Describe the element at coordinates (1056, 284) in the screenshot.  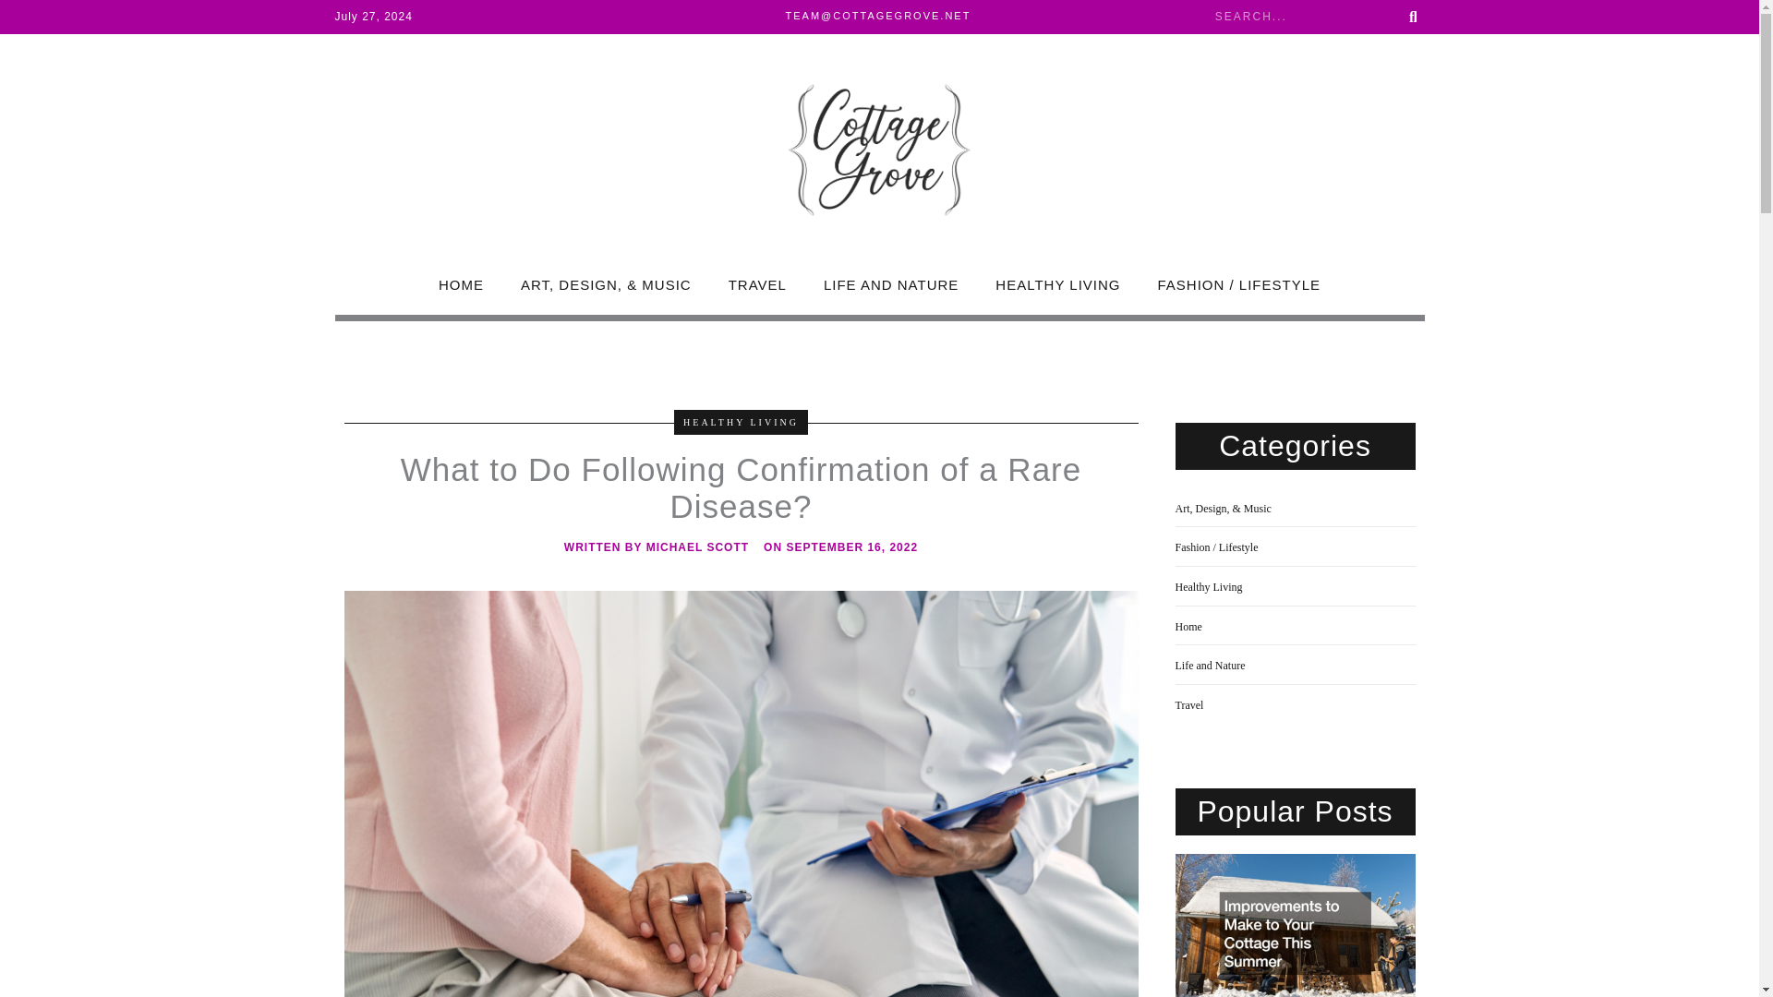
I see `HEALTHY LIVING` at that location.